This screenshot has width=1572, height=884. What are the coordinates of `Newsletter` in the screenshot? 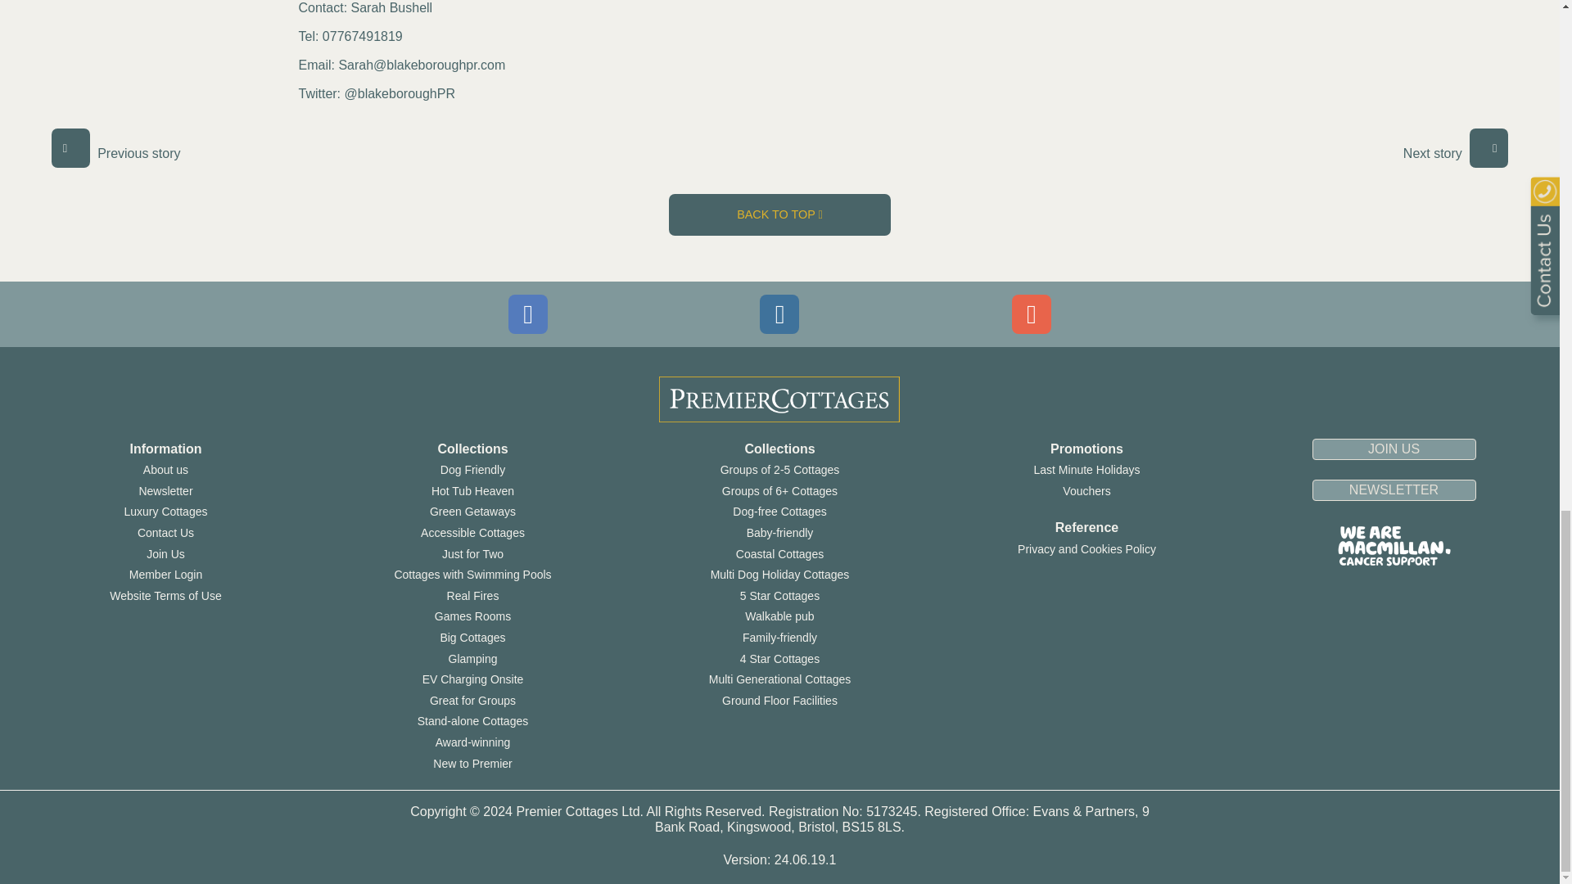 It's located at (165, 491).